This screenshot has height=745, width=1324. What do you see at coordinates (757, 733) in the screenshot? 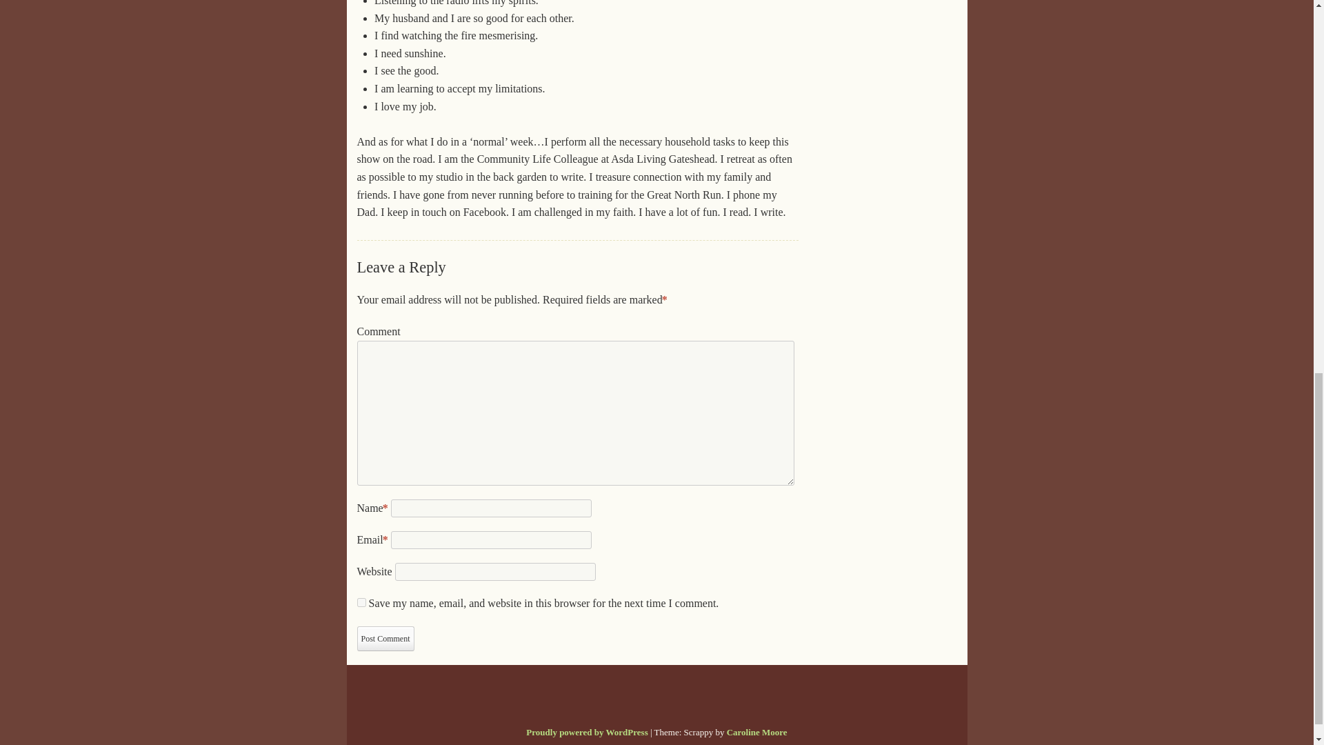
I see `Caroline Moore` at bounding box center [757, 733].